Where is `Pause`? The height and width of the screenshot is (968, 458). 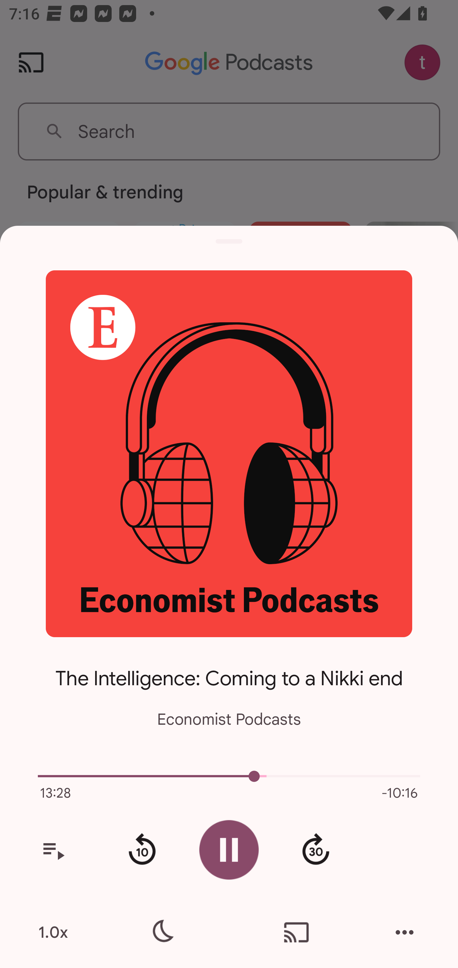
Pause is located at coordinates (229, 850).